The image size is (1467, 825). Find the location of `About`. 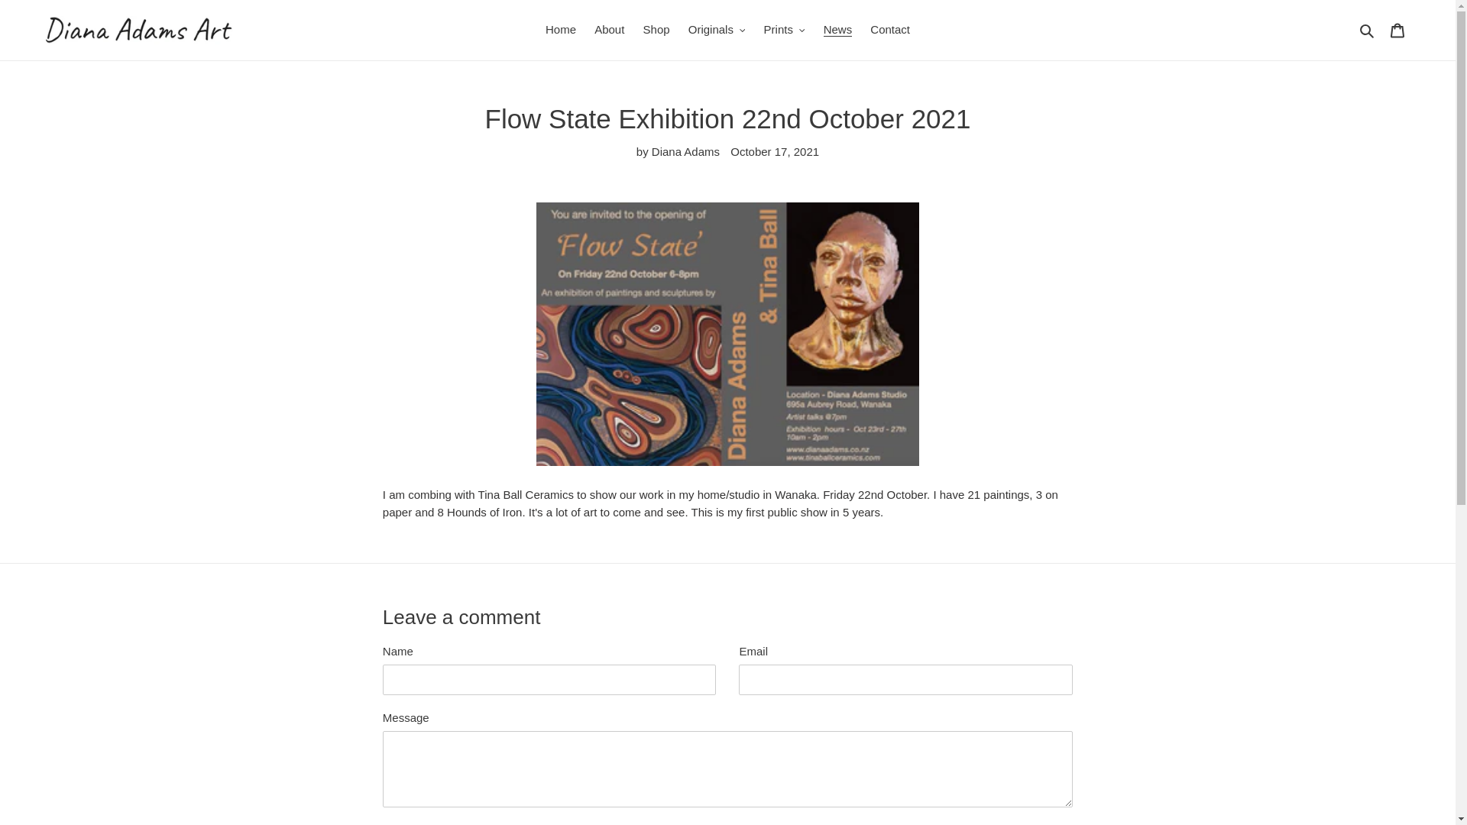

About is located at coordinates (610, 30).